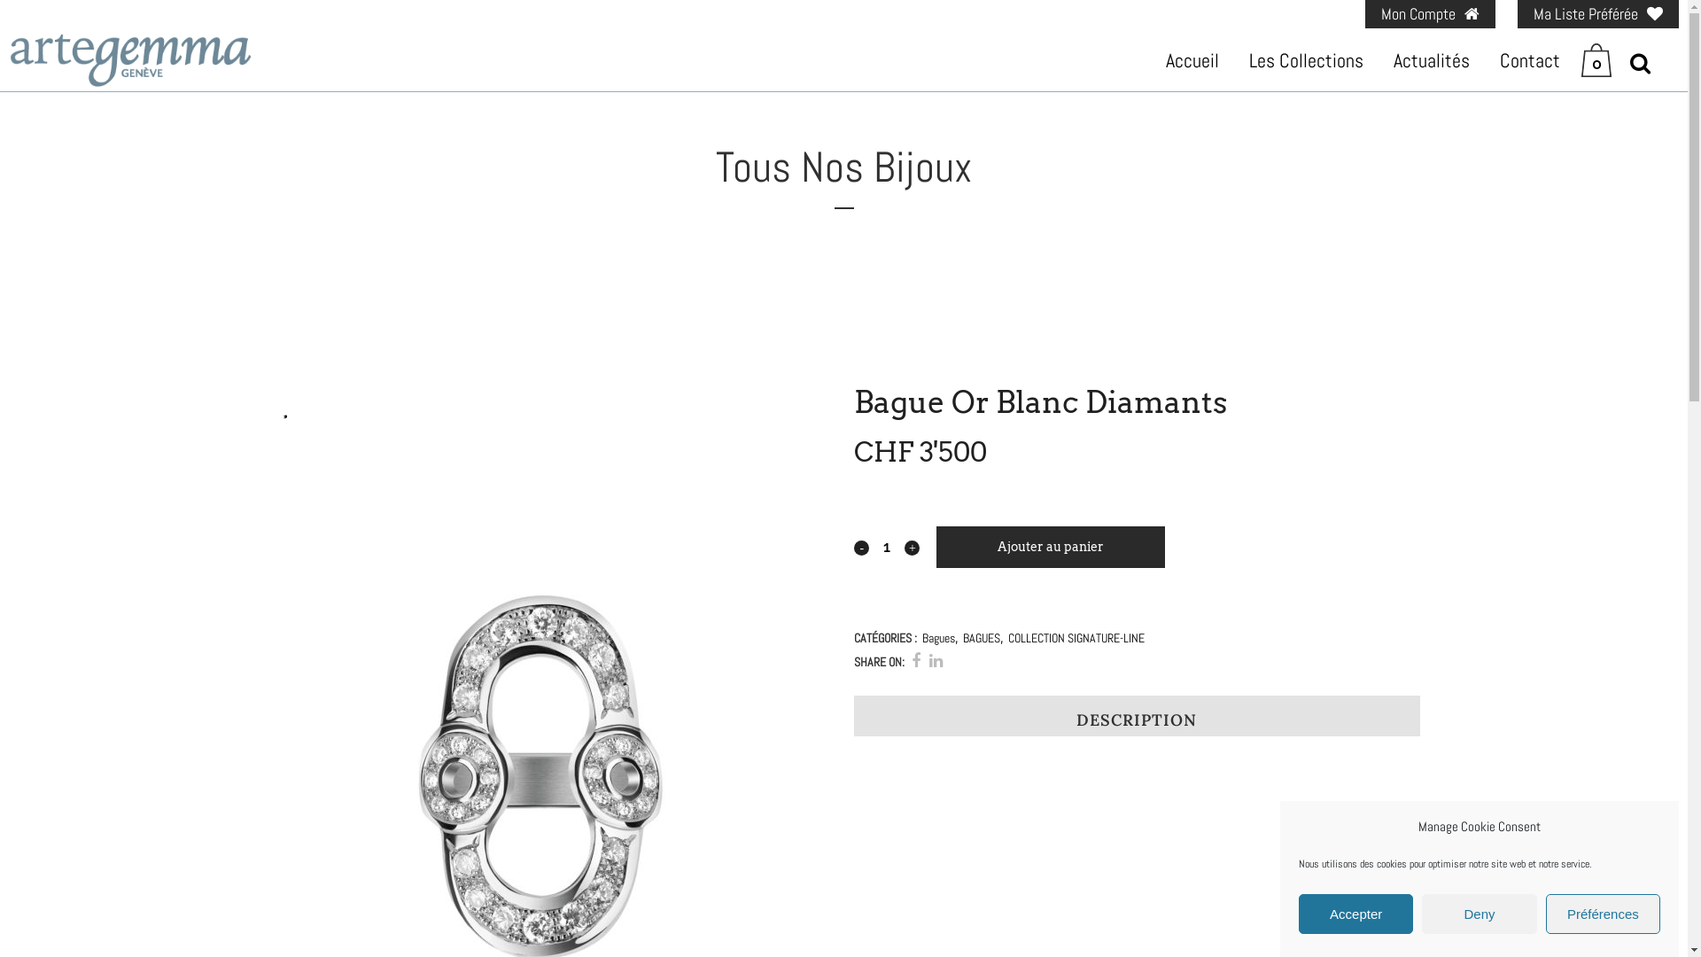  What do you see at coordinates (1530, 60) in the screenshot?
I see `Contact` at bounding box center [1530, 60].